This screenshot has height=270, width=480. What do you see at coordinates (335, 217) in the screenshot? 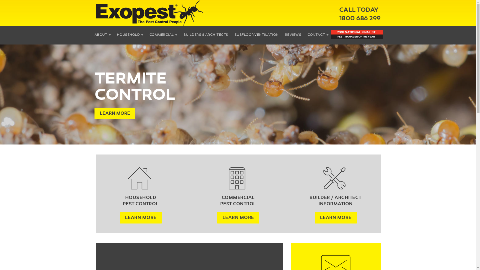
I see `LEARN MORE` at bounding box center [335, 217].